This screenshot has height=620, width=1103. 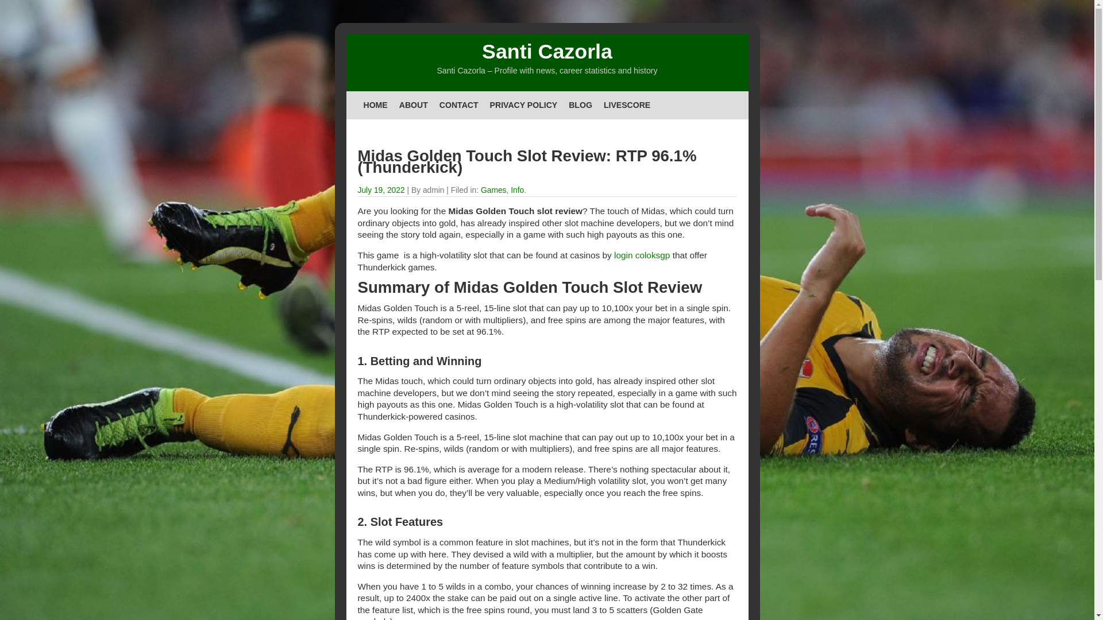 I want to click on BLOG, so click(x=580, y=104).